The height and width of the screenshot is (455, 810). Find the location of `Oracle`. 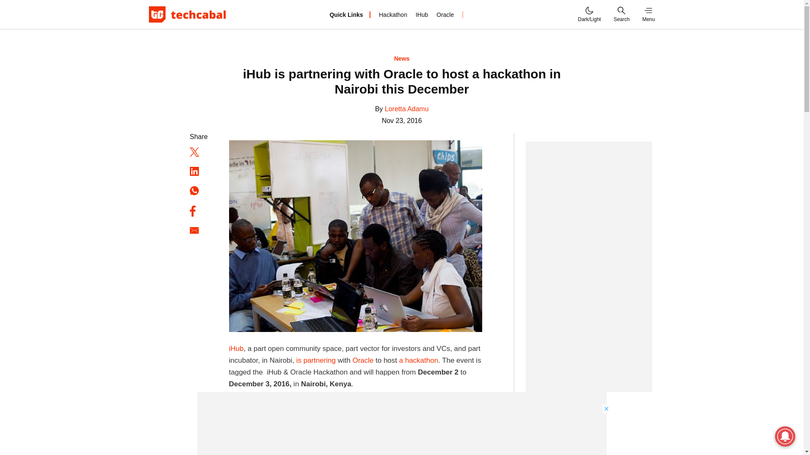

Oracle is located at coordinates (445, 14).